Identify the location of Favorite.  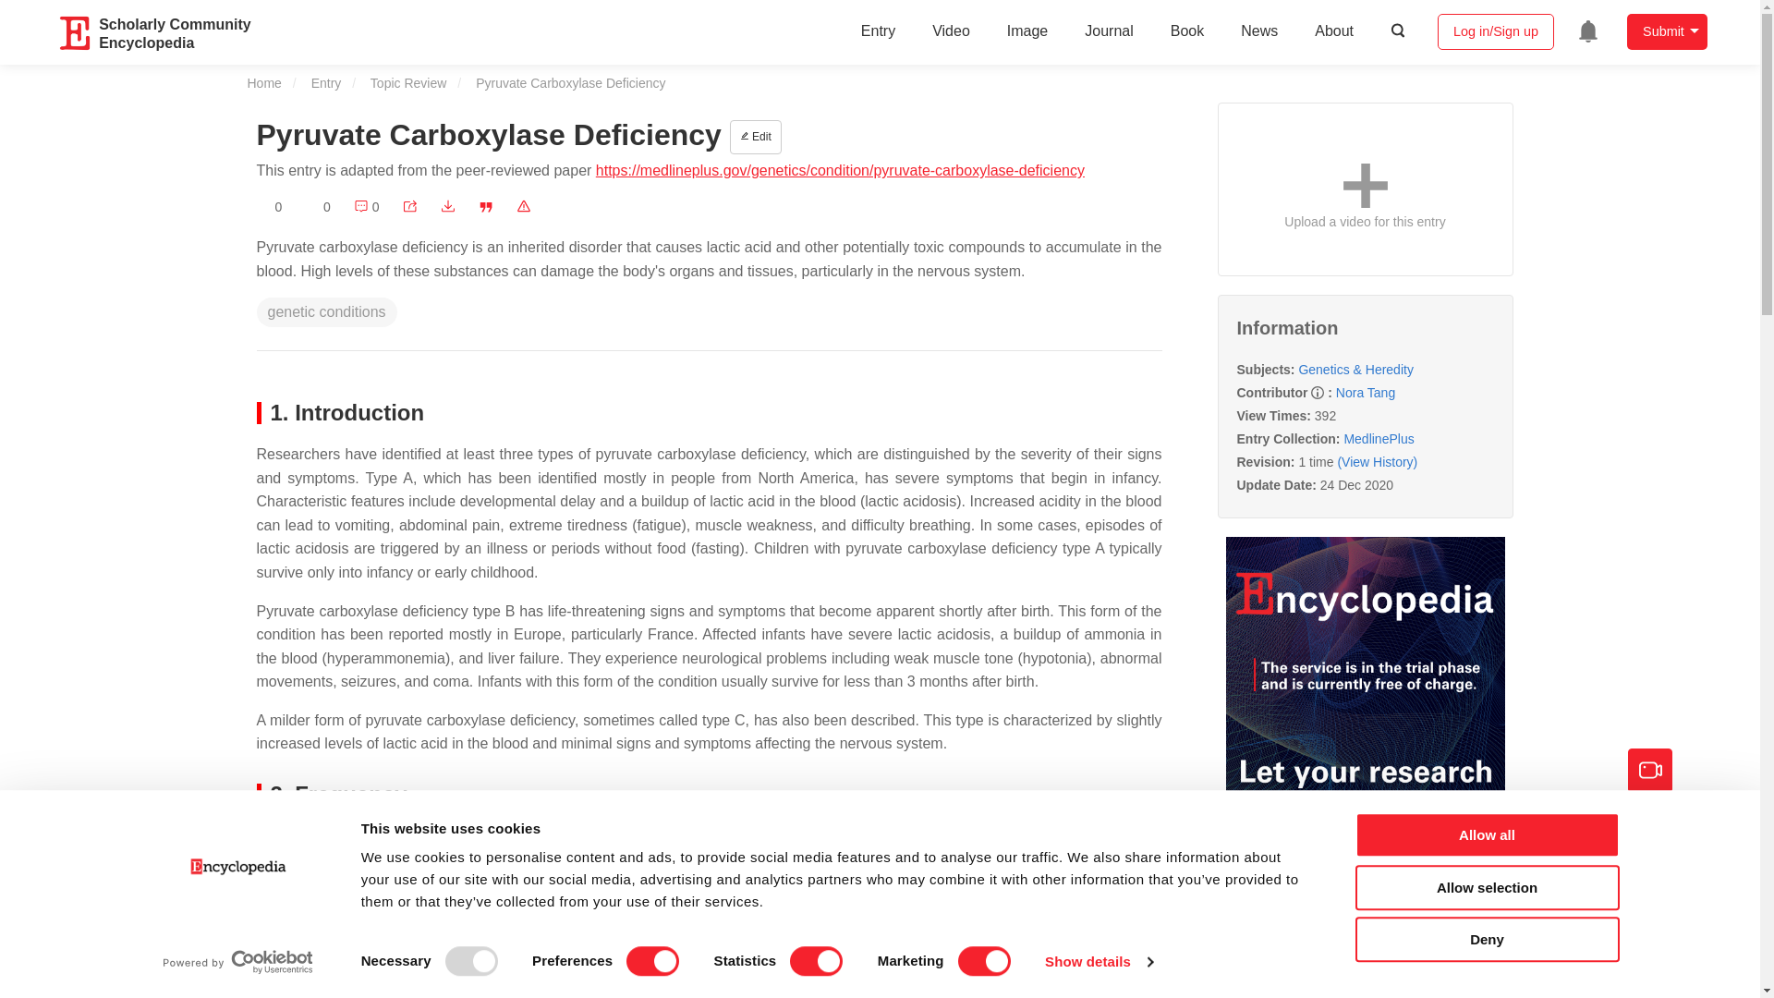
(270, 207).